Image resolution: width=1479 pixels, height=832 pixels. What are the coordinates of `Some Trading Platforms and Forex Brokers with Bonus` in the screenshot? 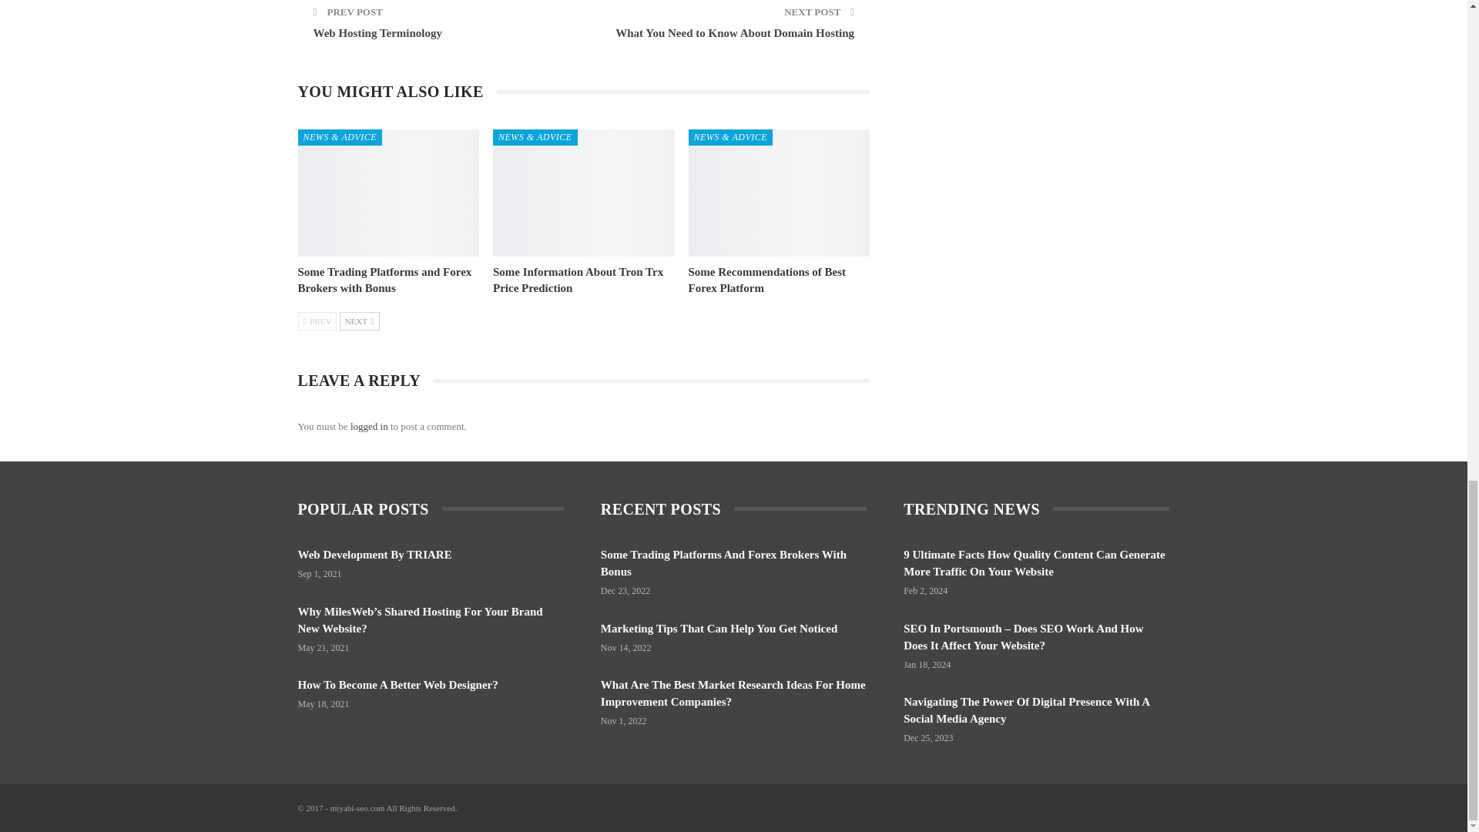 It's located at (388, 193).